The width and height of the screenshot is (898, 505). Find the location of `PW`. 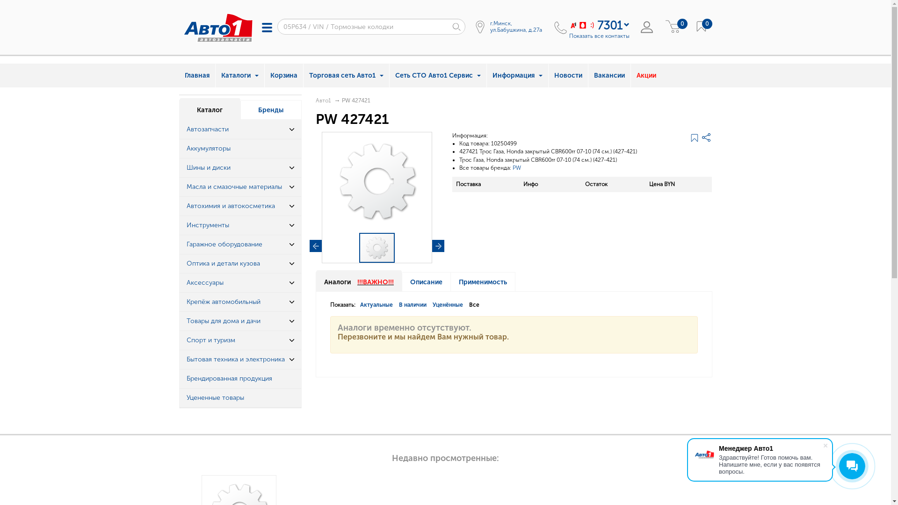

PW is located at coordinates (517, 168).